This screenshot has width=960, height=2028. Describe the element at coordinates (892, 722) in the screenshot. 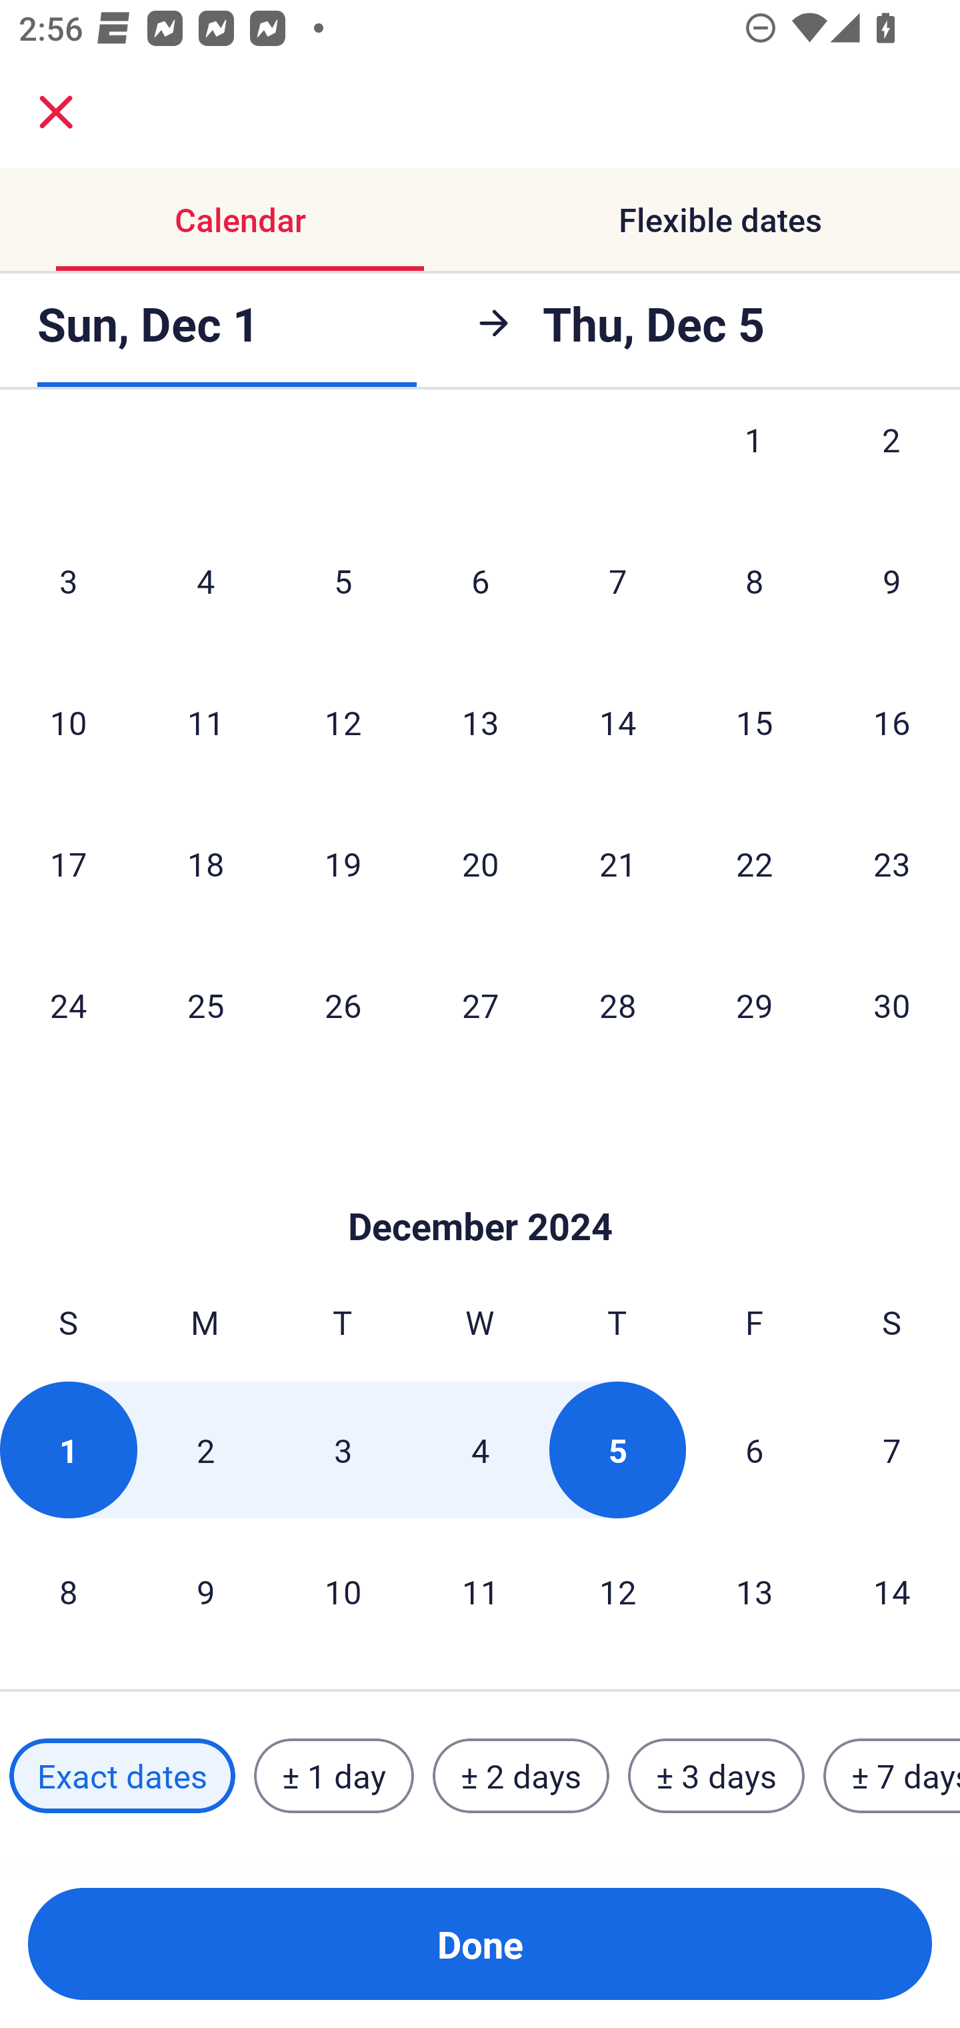

I see `16 Saturday, November 16, 2024` at that location.